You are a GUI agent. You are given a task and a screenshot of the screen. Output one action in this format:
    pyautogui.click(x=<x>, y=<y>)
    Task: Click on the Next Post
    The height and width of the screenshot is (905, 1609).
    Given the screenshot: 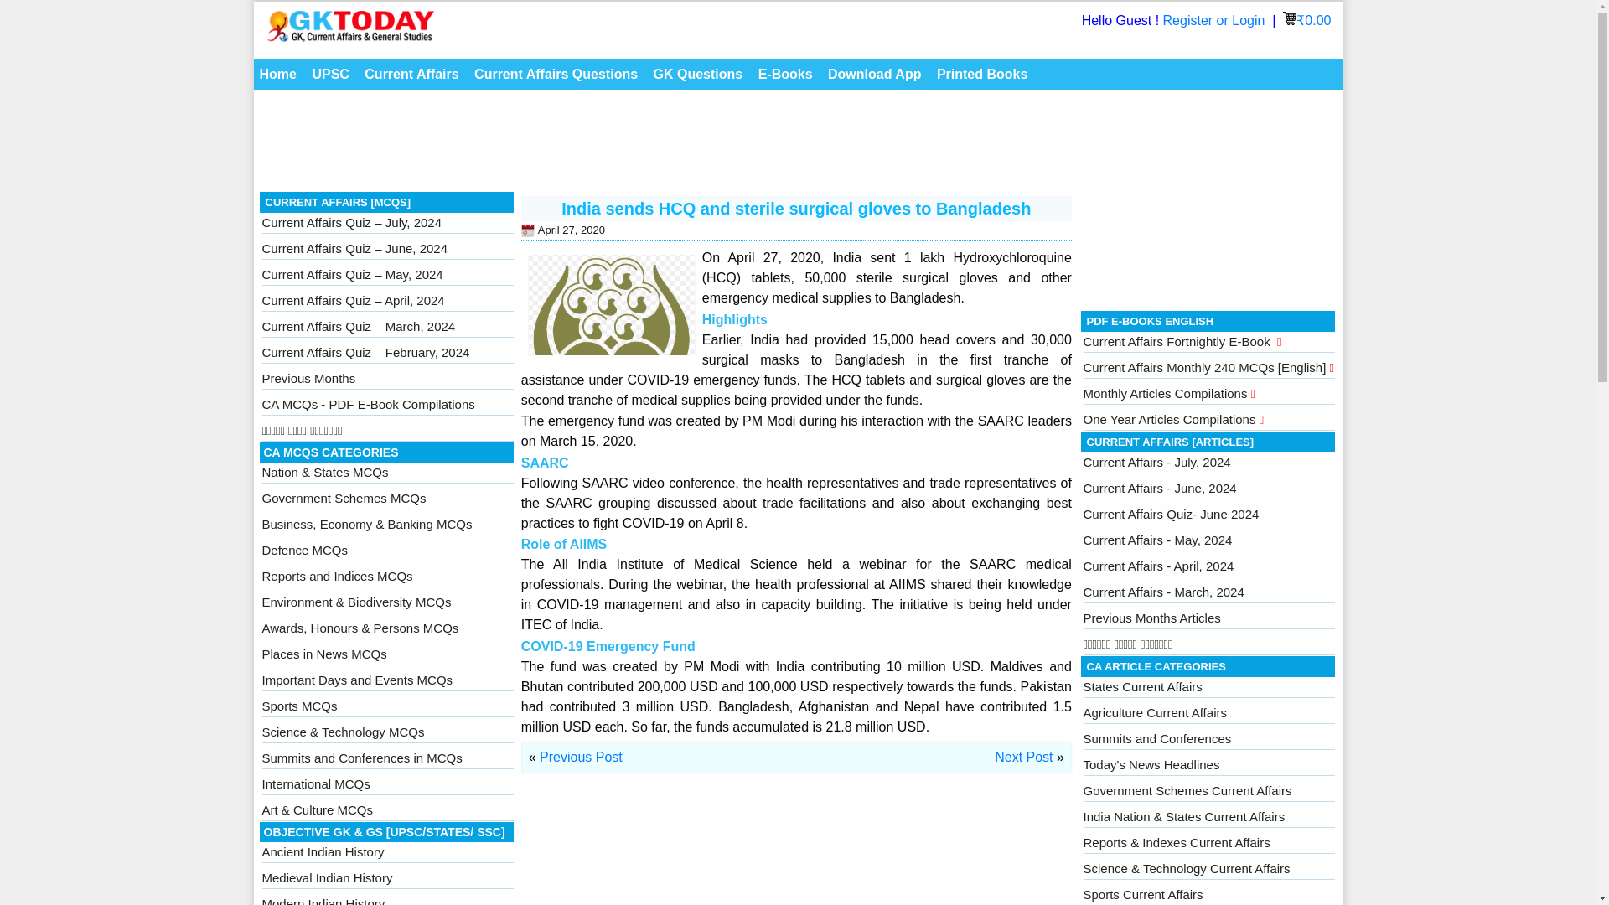 What is the action you would take?
    pyautogui.click(x=1022, y=757)
    